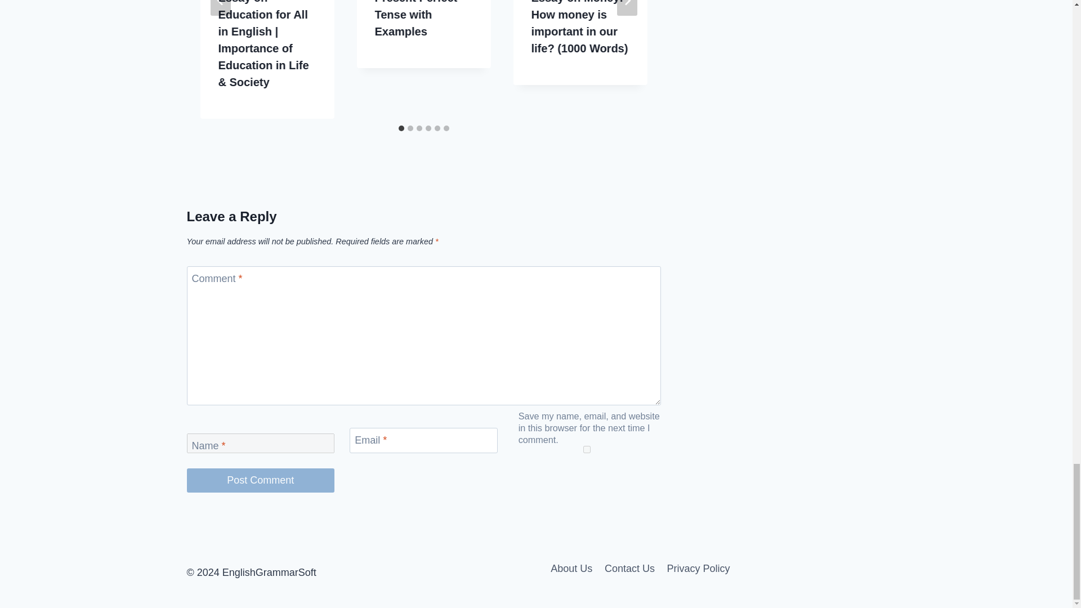 This screenshot has width=1081, height=608. Describe the element at coordinates (261, 480) in the screenshot. I see `Post Comment` at that location.